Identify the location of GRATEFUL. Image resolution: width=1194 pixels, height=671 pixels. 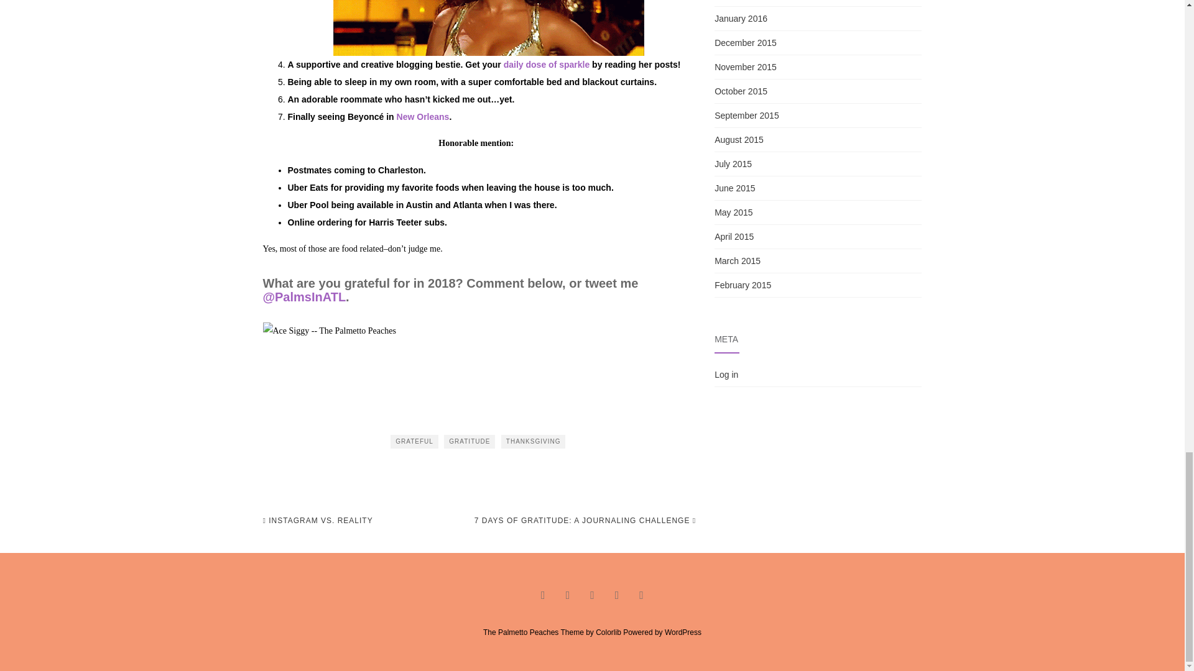
(414, 441).